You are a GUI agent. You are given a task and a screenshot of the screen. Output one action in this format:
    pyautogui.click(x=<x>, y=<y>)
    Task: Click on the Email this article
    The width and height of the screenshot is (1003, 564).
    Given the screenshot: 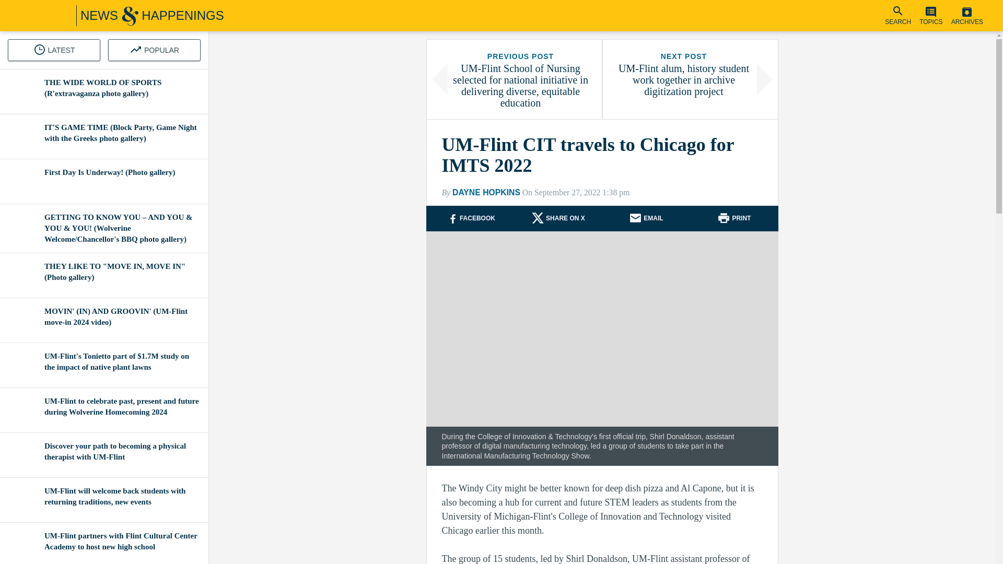 What is the action you would take?
    pyautogui.click(x=653, y=218)
    